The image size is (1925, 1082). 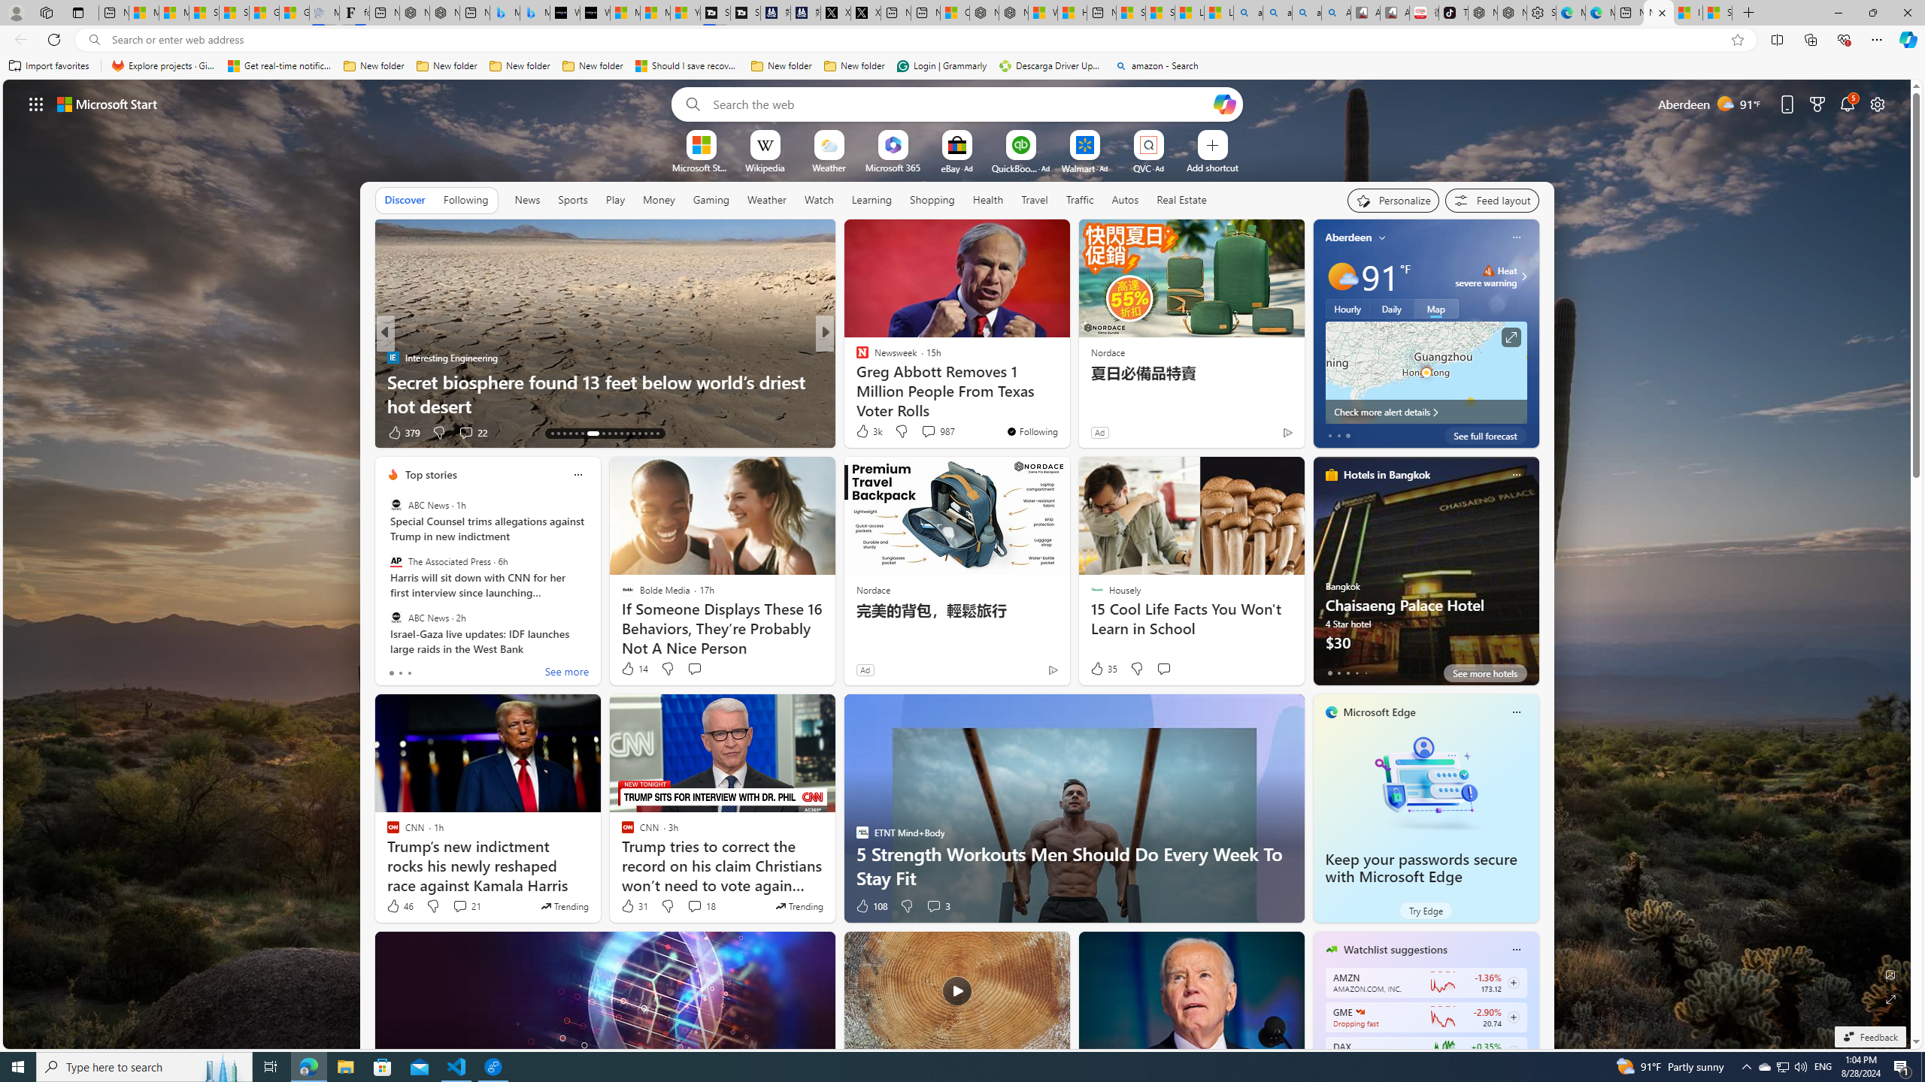 What do you see at coordinates (1891, 974) in the screenshot?
I see `Edit Background` at bounding box center [1891, 974].